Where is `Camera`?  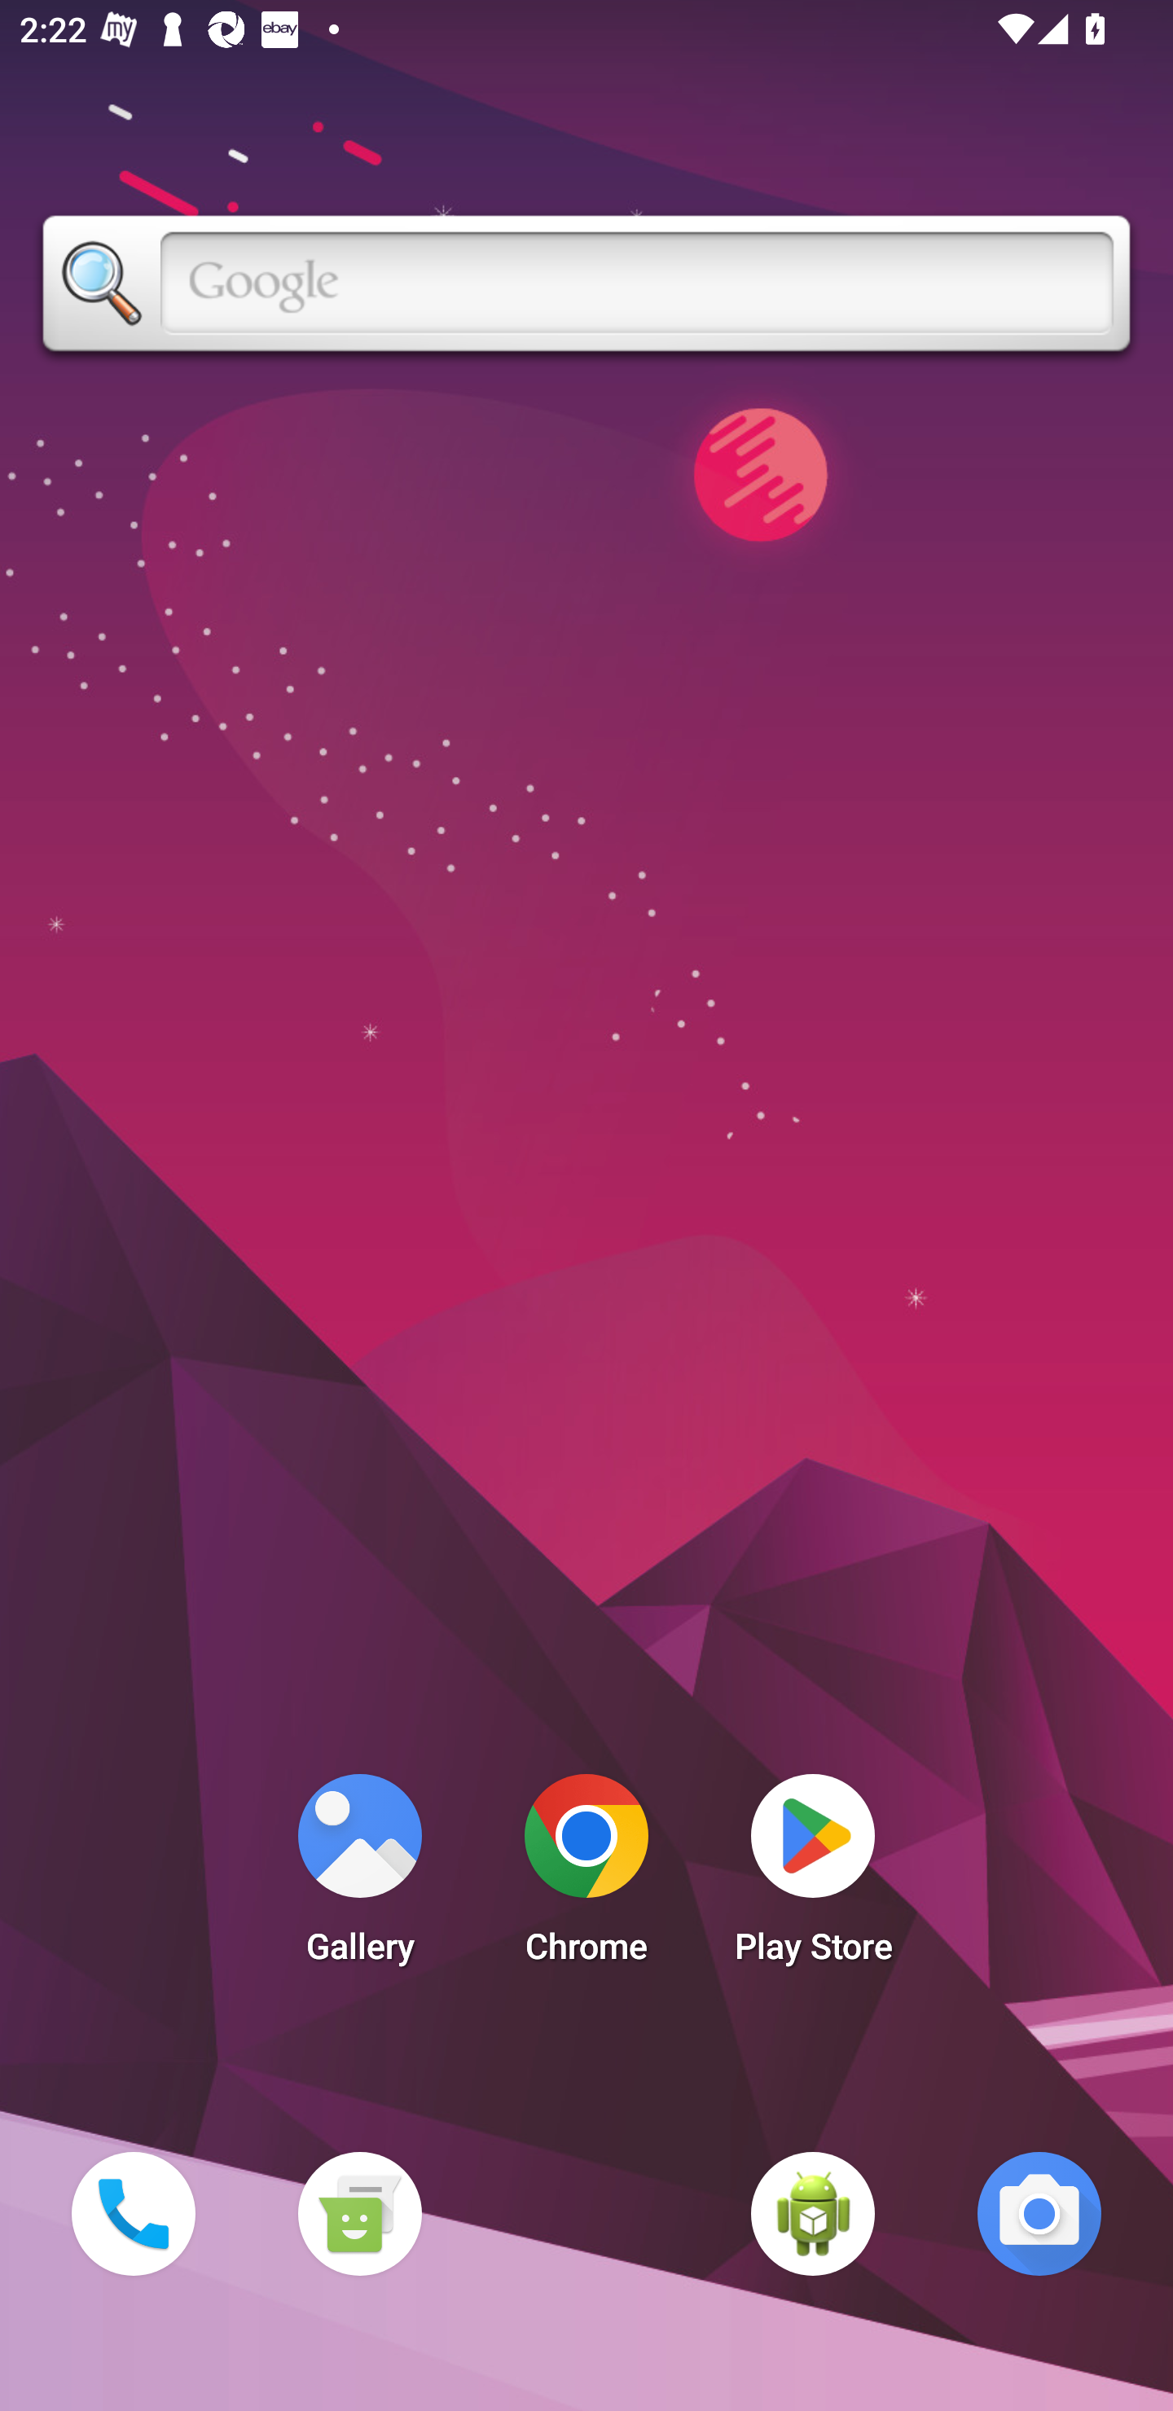
Camera is located at coordinates (1039, 2213).